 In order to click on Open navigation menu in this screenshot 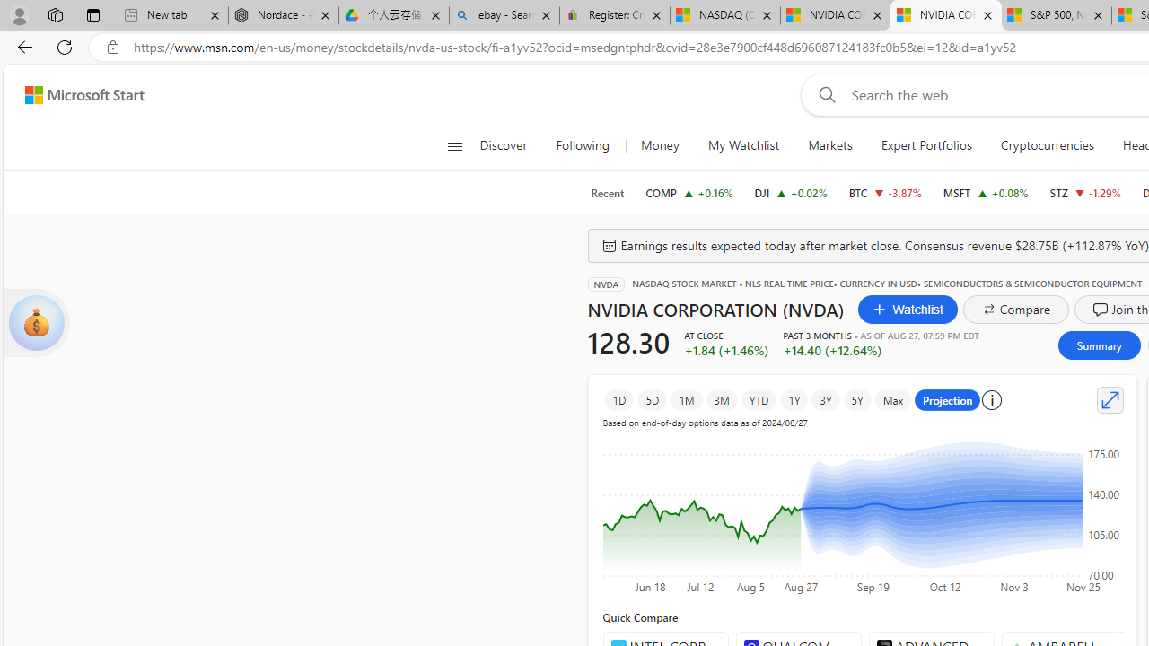, I will do `click(454, 145)`.